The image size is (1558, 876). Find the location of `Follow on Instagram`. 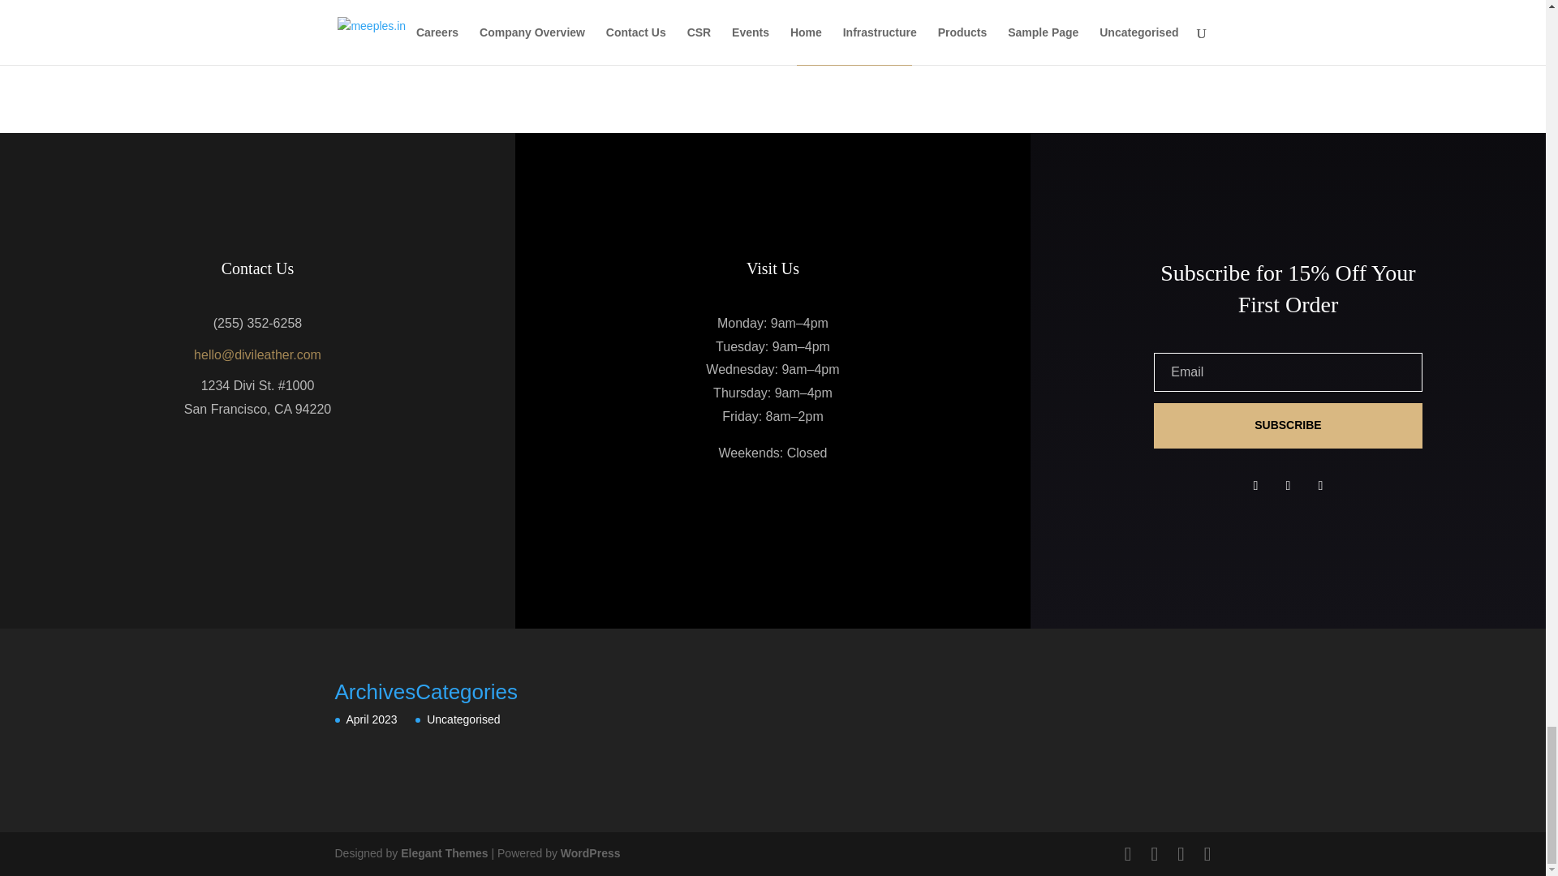

Follow on Instagram is located at coordinates (1319, 485).